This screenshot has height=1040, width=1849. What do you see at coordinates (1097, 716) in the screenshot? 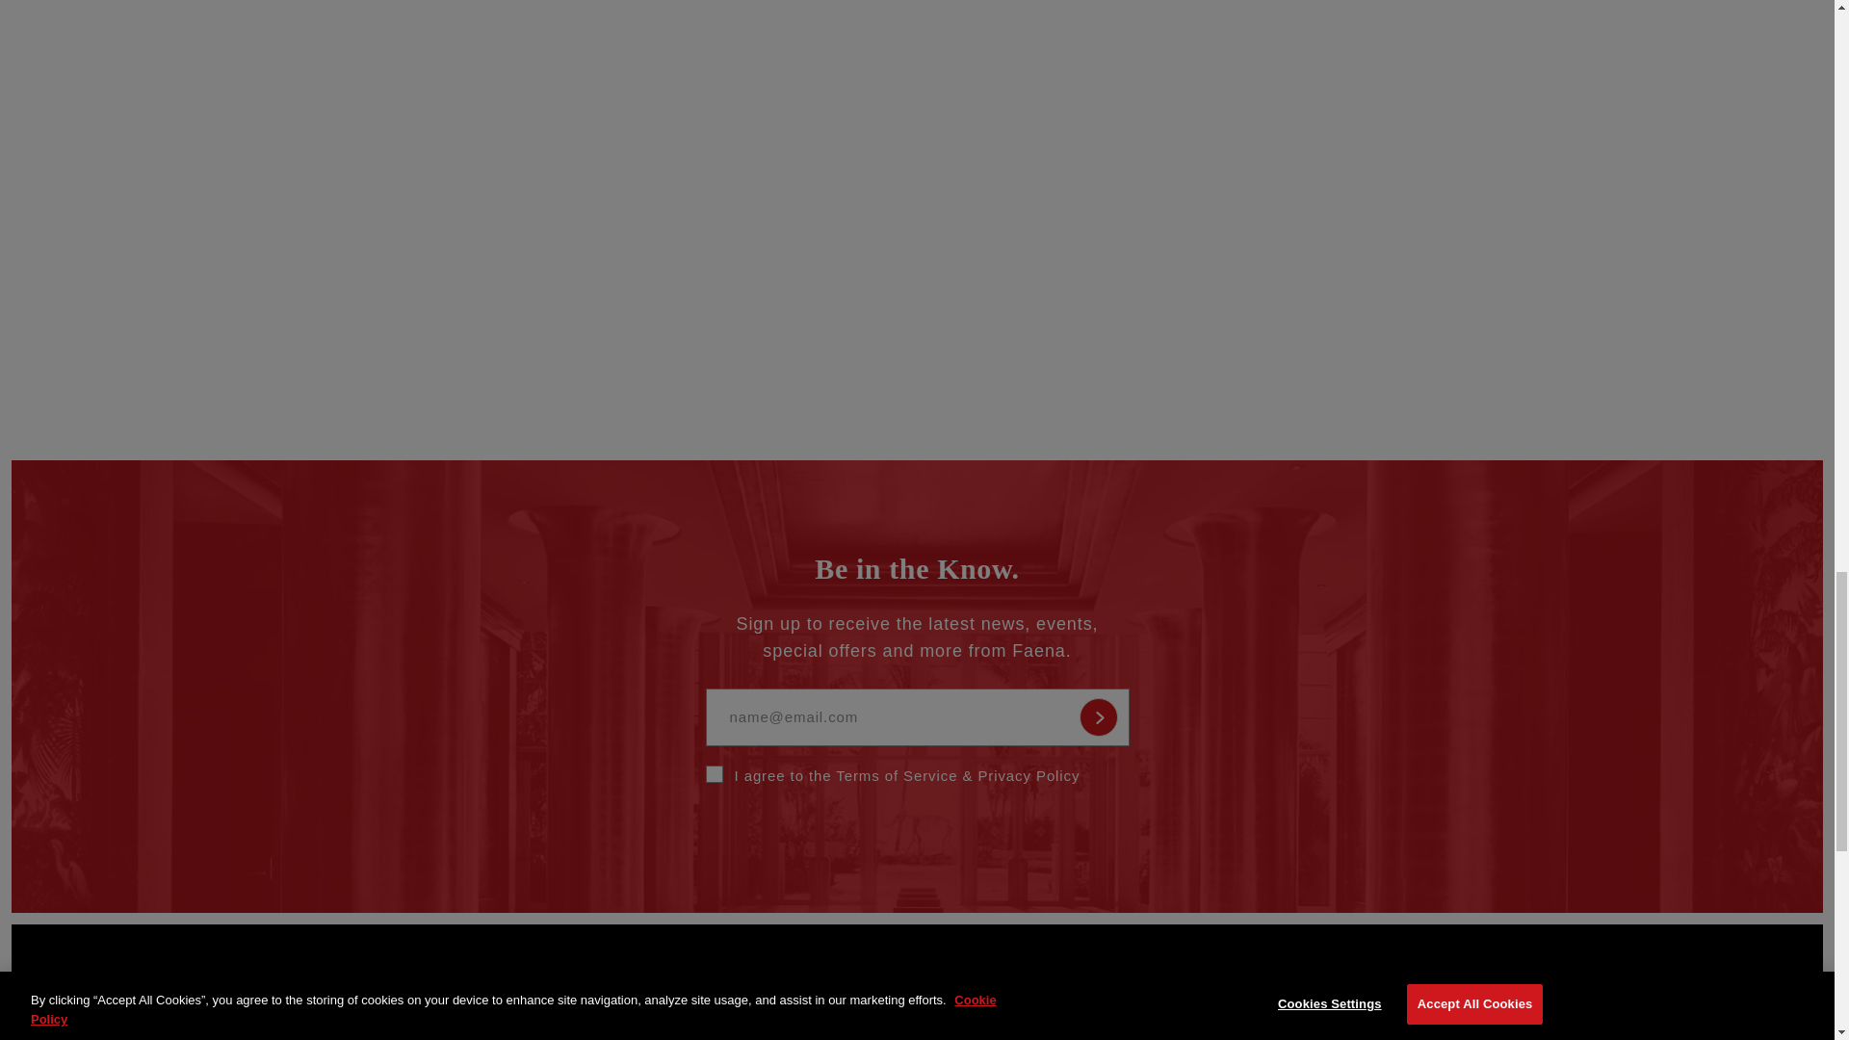
I see `Submit` at bounding box center [1097, 716].